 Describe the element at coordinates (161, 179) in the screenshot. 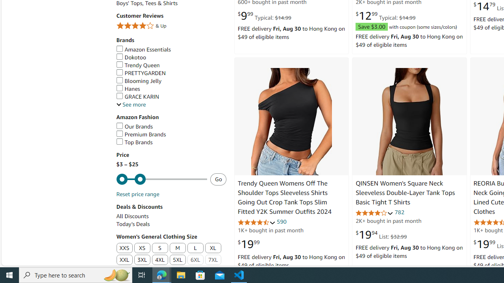

I see `Maximum` at that location.